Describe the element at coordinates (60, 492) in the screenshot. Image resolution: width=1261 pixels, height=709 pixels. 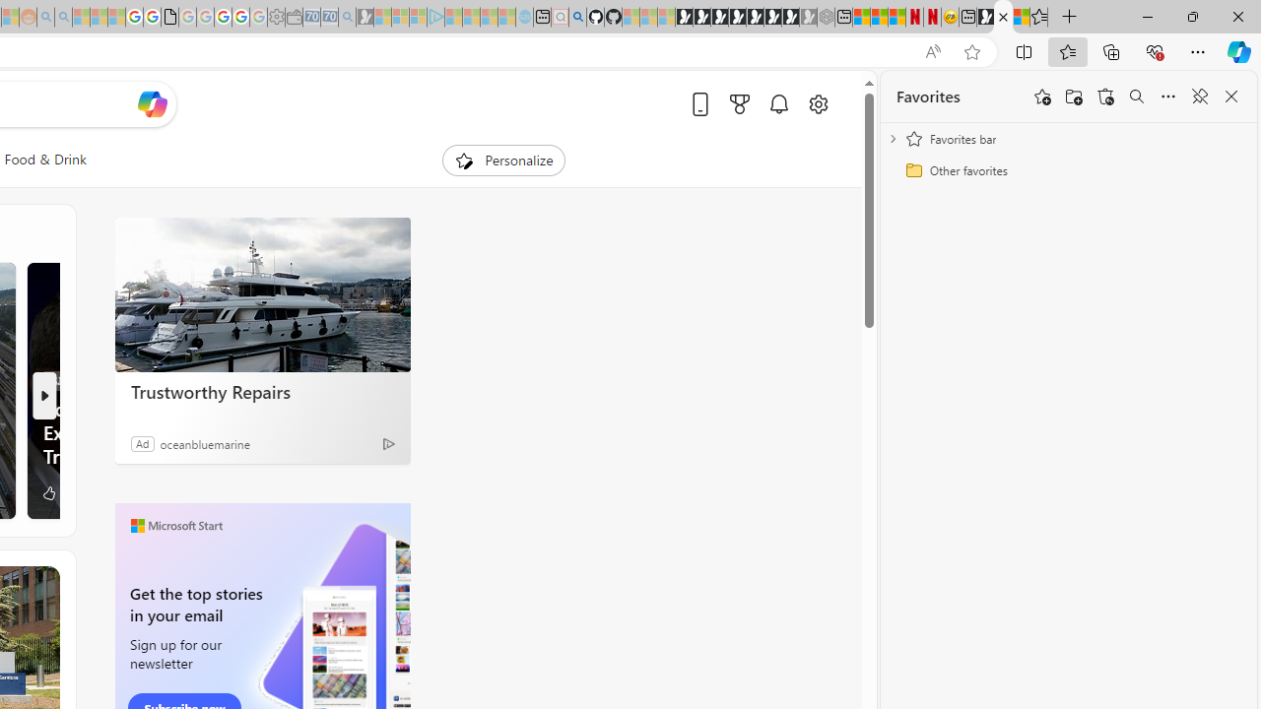
I see `225 Like` at that location.